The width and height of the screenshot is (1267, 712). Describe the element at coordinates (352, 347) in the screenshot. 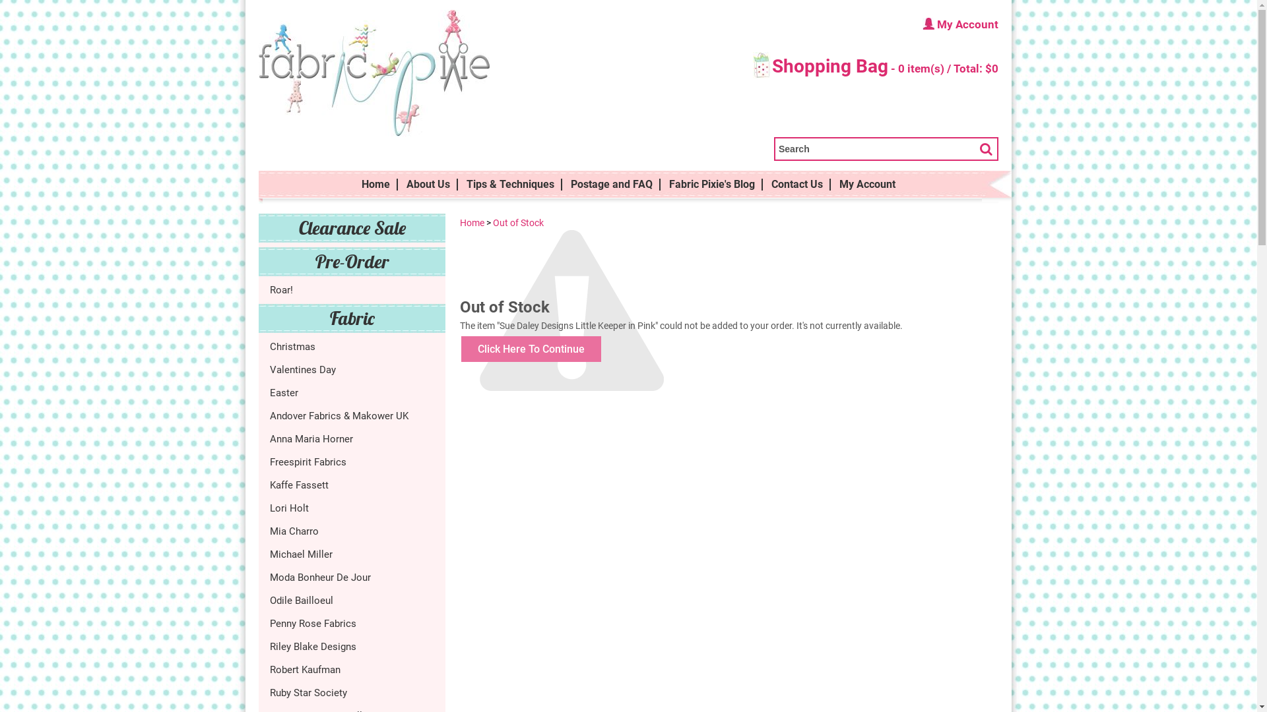

I see `Christmas` at that location.